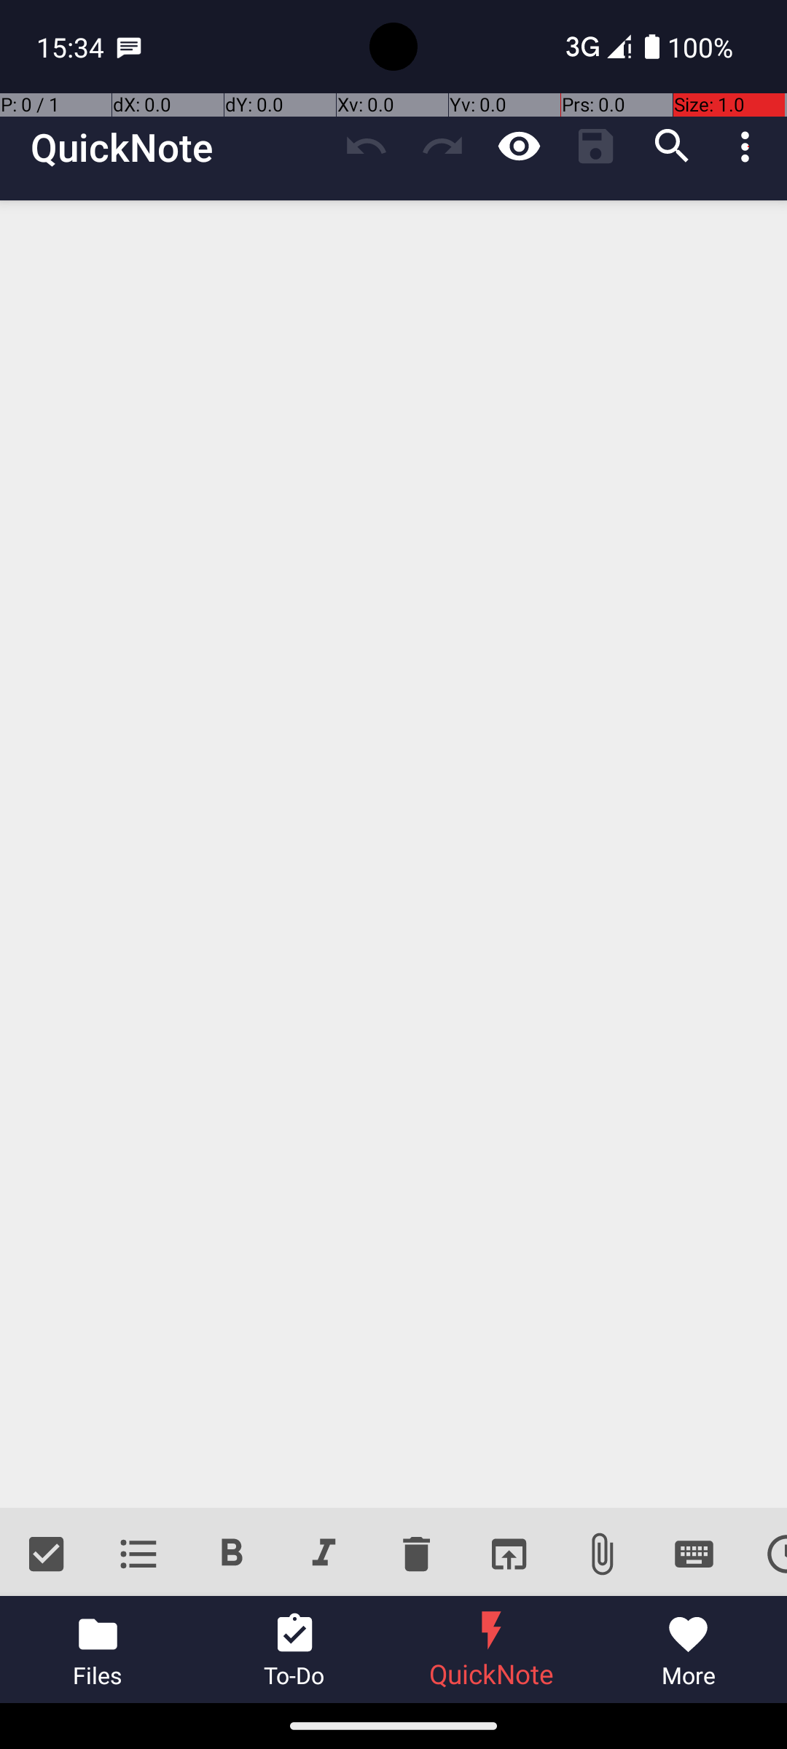 This screenshot has height=1749, width=787. What do you see at coordinates (295, 1650) in the screenshot?
I see `To-Do` at bounding box center [295, 1650].